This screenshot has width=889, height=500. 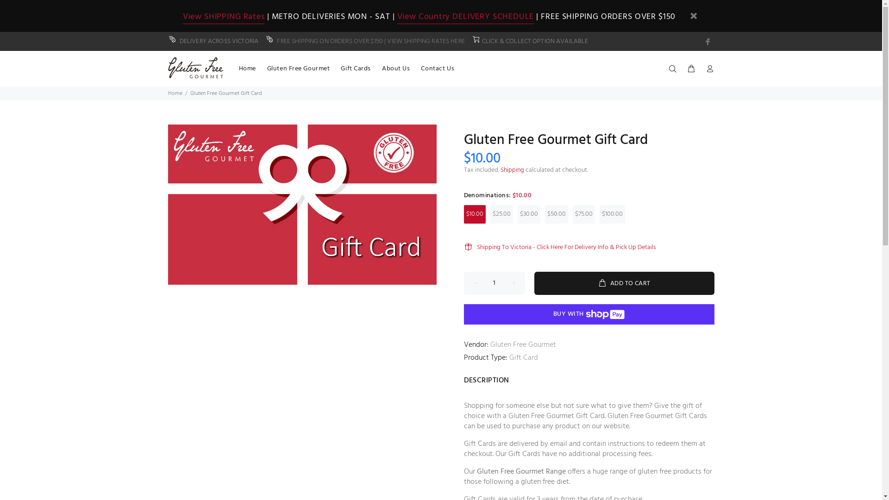 What do you see at coordinates (475, 214) in the screenshot?
I see `$10.00` at bounding box center [475, 214].